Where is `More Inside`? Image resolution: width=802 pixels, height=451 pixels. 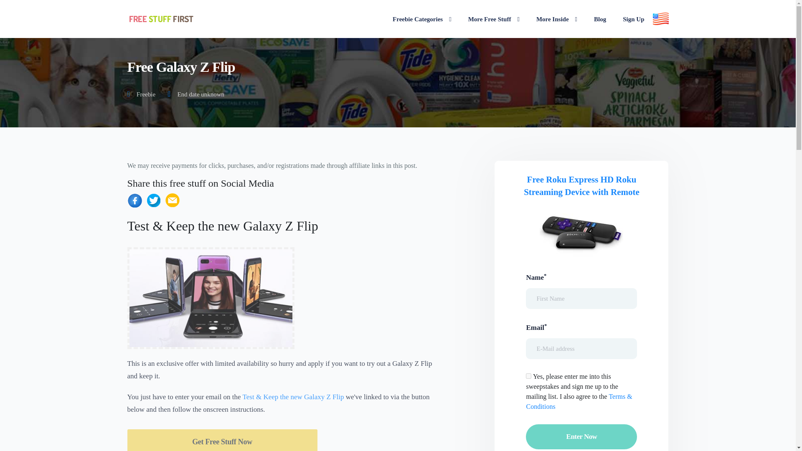
More Inside is located at coordinates (556, 19).